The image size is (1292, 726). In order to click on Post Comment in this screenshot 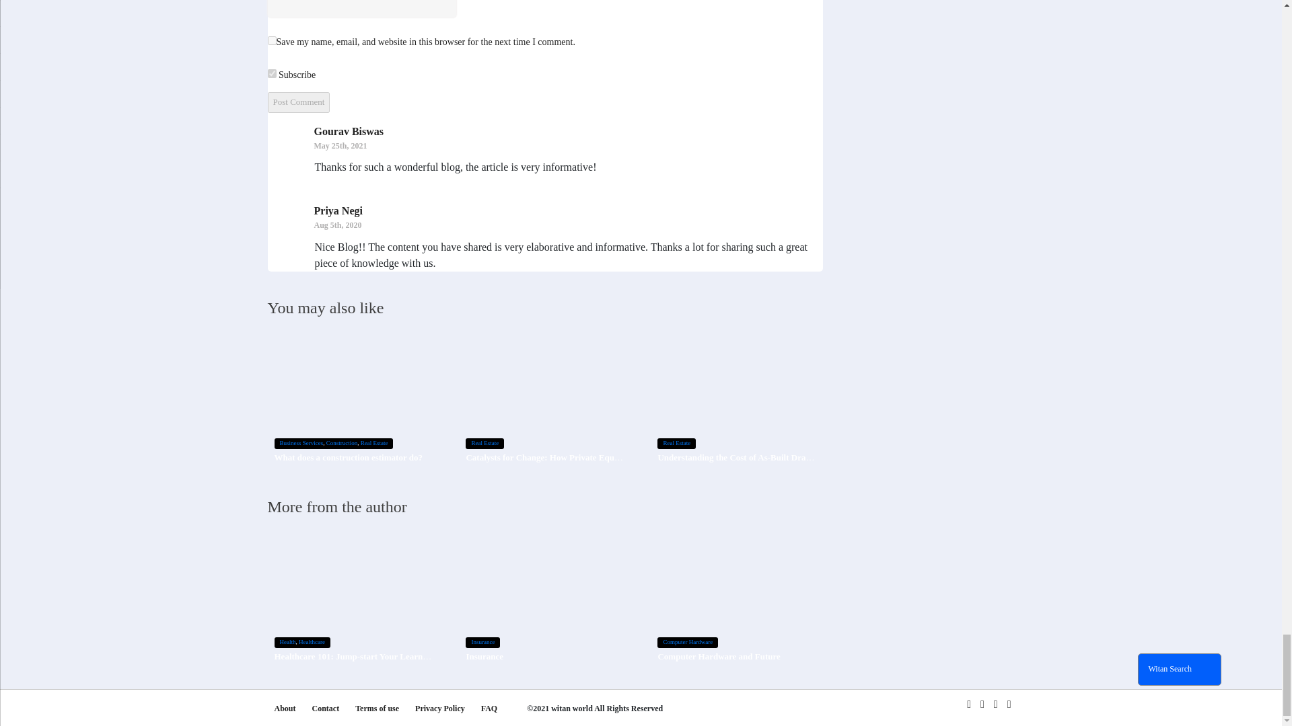, I will do `click(299, 102)`.